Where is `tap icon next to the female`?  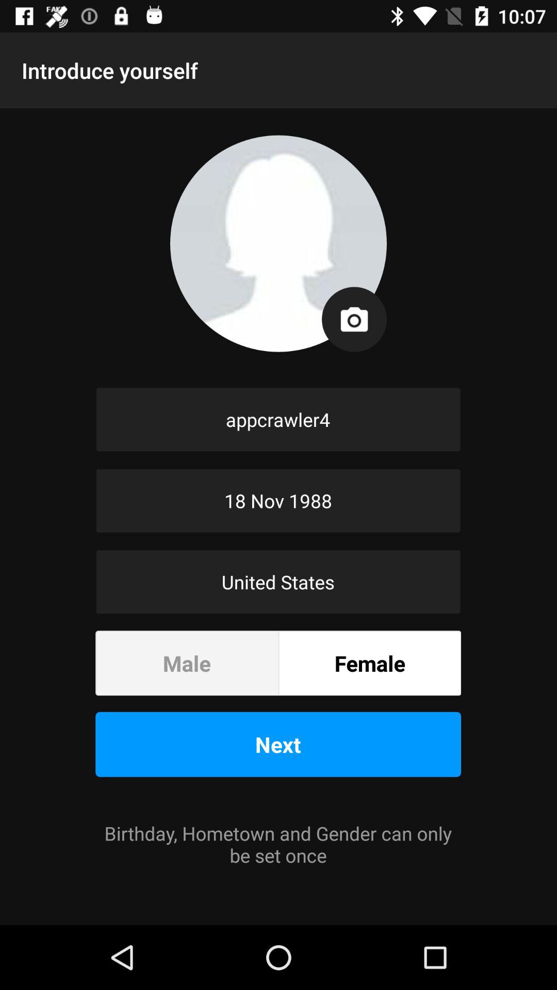
tap icon next to the female is located at coordinates (187, 663).